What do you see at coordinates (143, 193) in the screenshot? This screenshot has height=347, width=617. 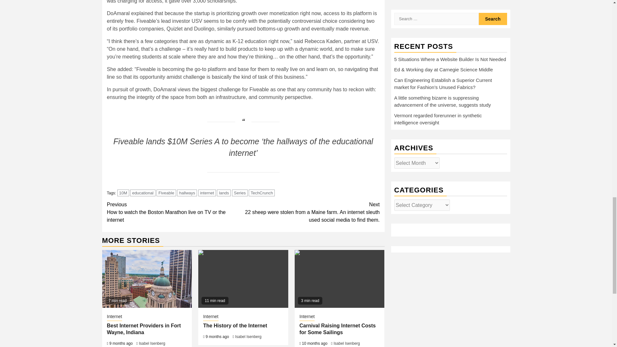 I see `educational` at bounding box center [143, 193].